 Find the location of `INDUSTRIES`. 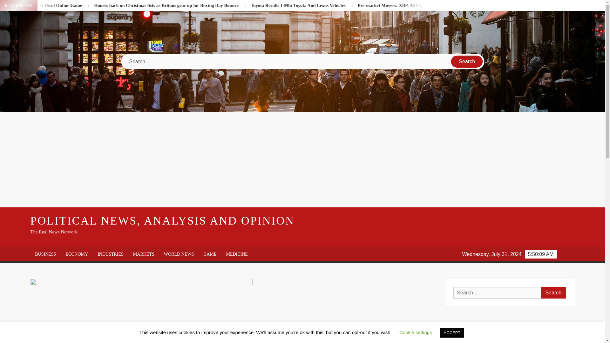

INDUSTRIES is located at coordinates (110, 254).